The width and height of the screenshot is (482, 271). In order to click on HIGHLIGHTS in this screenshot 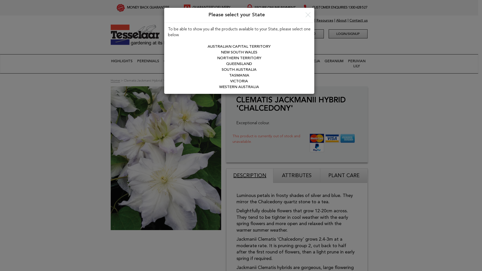, I will do `click(122, 61)`.